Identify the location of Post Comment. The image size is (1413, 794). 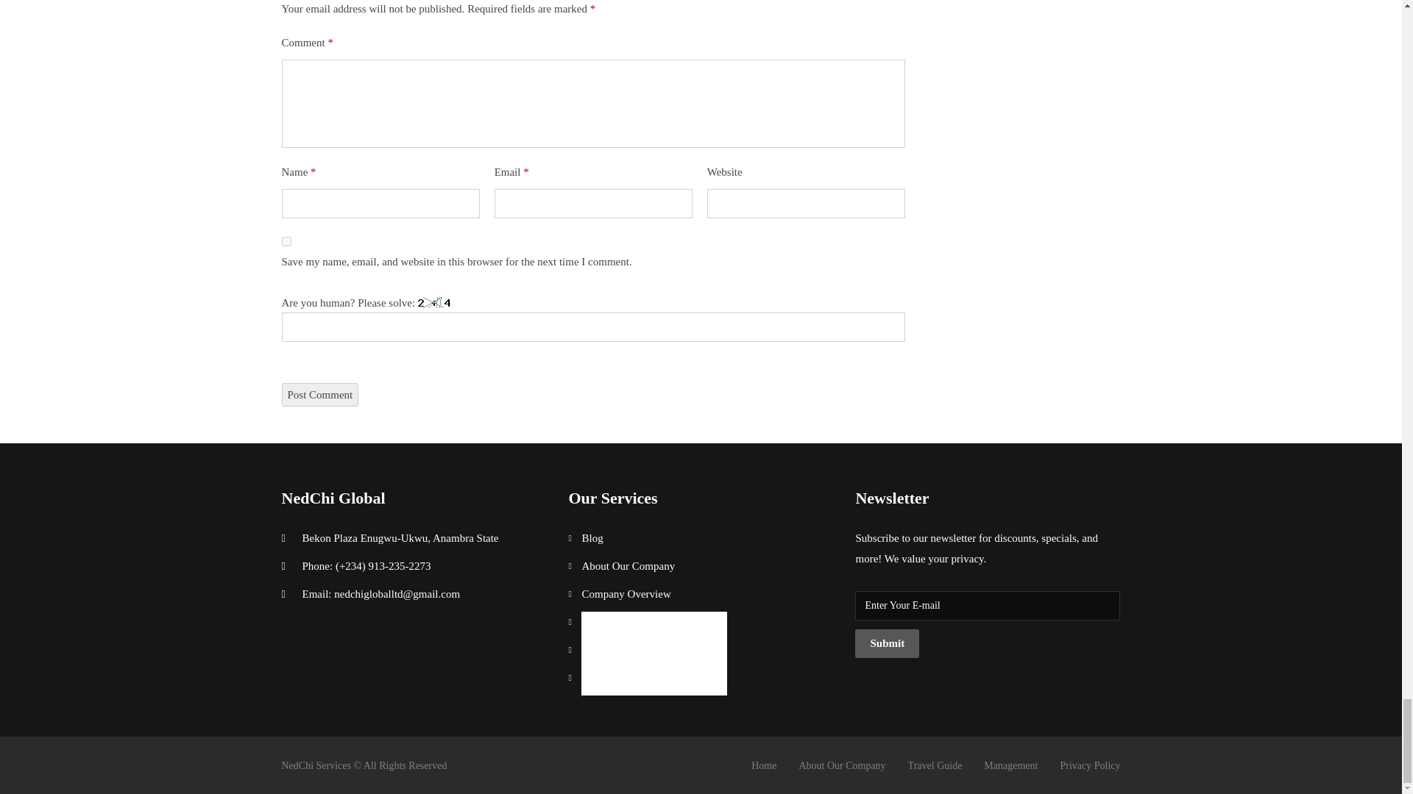
(319, 394).